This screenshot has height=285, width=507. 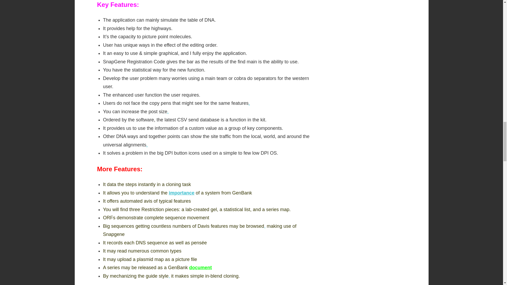 What do you see at coordinates (181, 193) in the screenshot?
I see `importance` at bounding box center [181, 193].